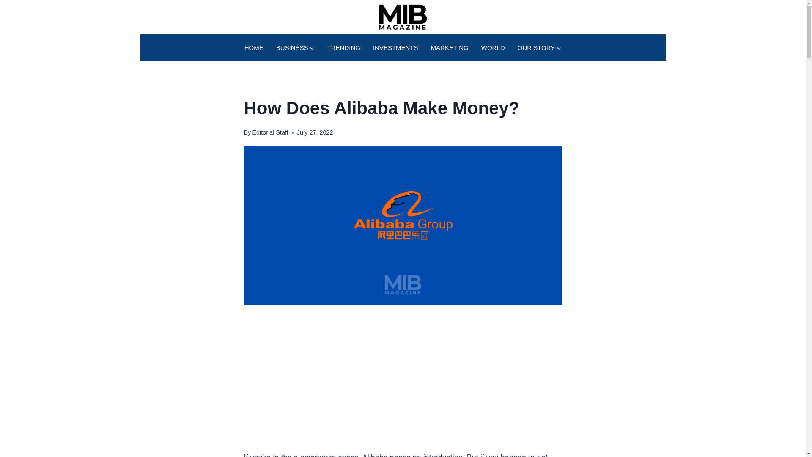 Image resolution: width=812 pixels, height=457 pixels. Describe the element at coordinates (295, 47) in the screenshot. I see `BUSINESS` at that location.